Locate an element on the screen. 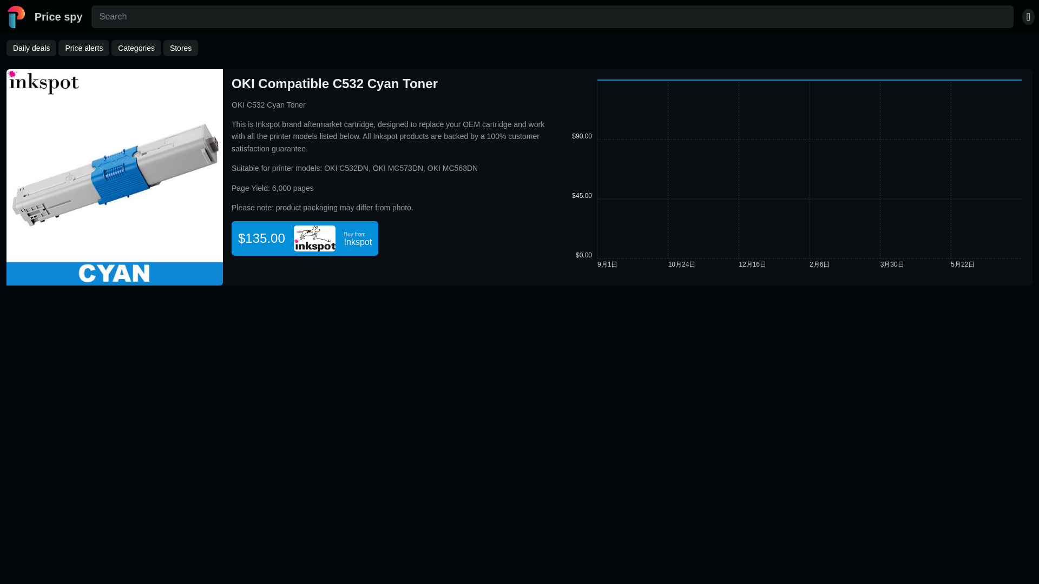 This screenshot has height=584, width=1039. Categories is located at coordinates (136, 48).